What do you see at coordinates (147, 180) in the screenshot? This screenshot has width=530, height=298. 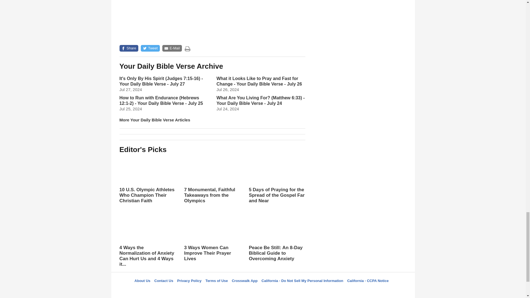 I see `10 U.S. Olympic Athletes Who Champion Their Christian Faith` at bounding box center [147, 180].